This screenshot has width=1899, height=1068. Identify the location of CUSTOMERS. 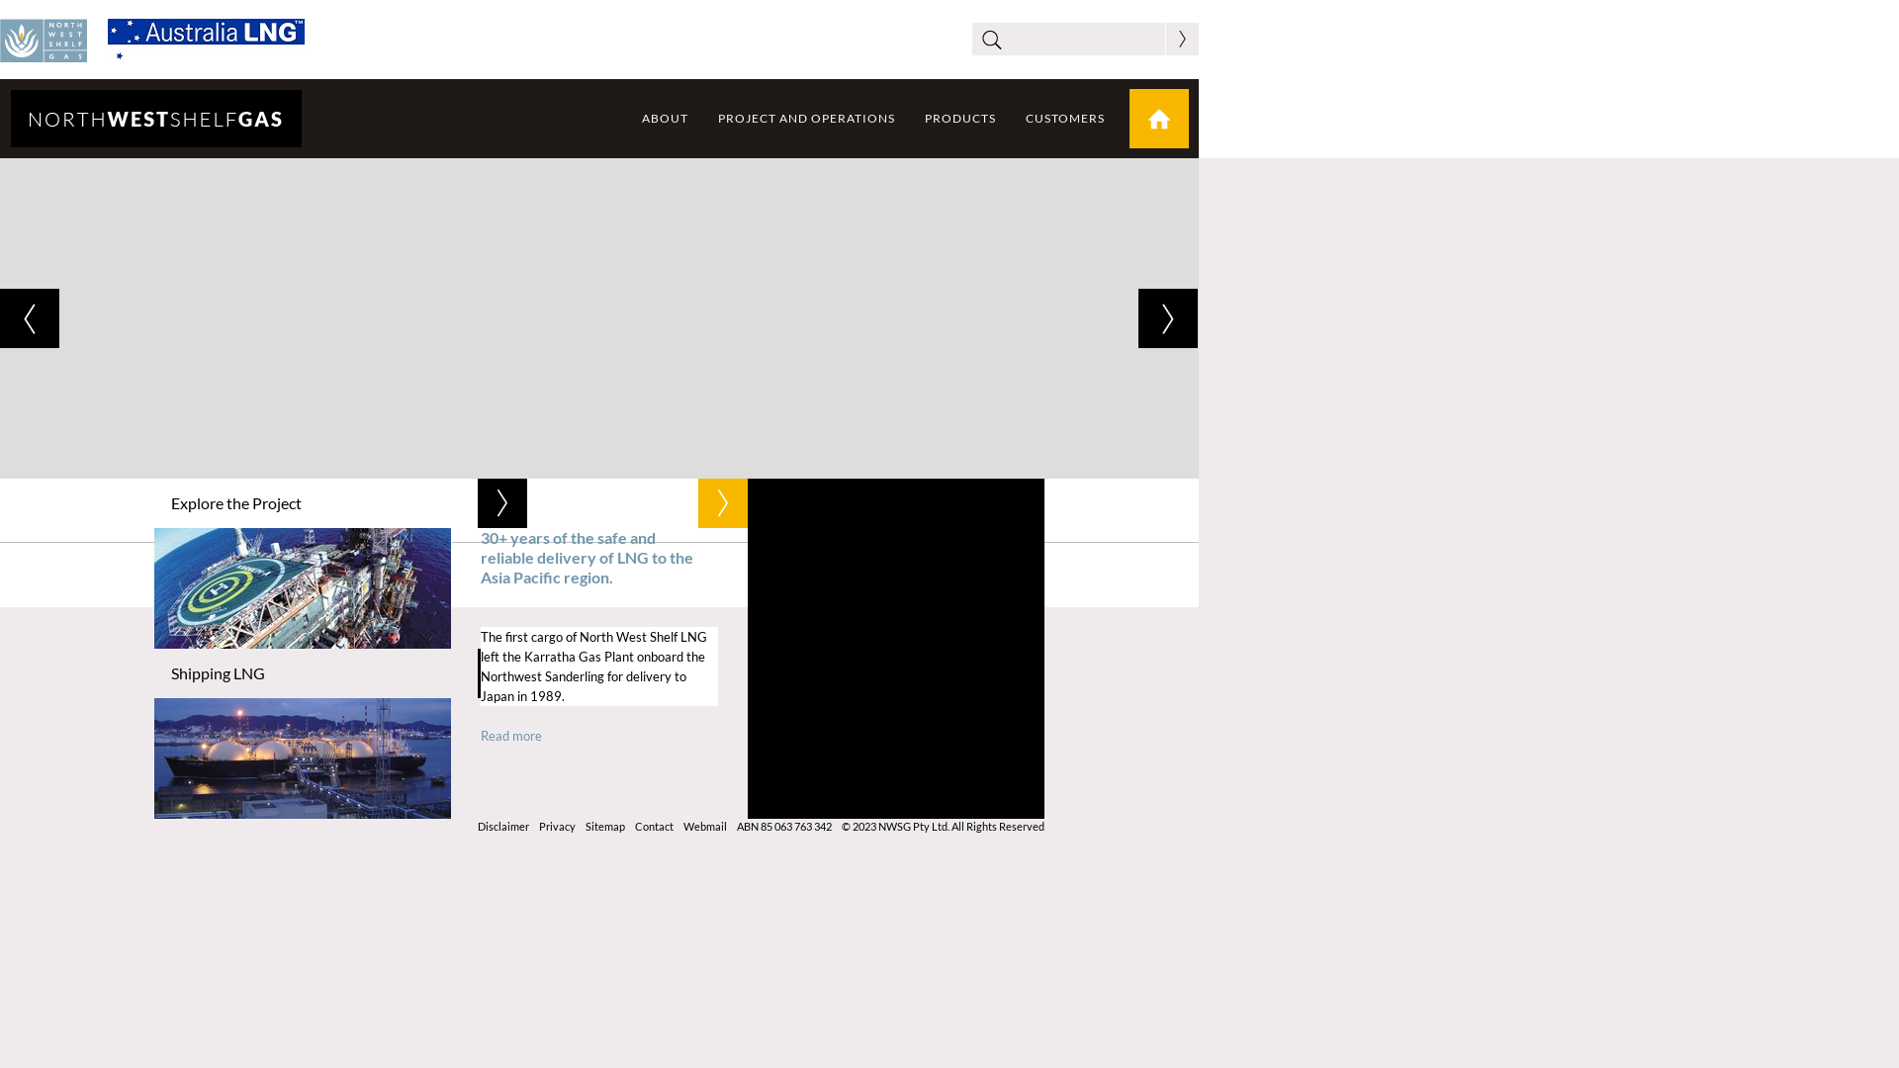
(1065, 119).